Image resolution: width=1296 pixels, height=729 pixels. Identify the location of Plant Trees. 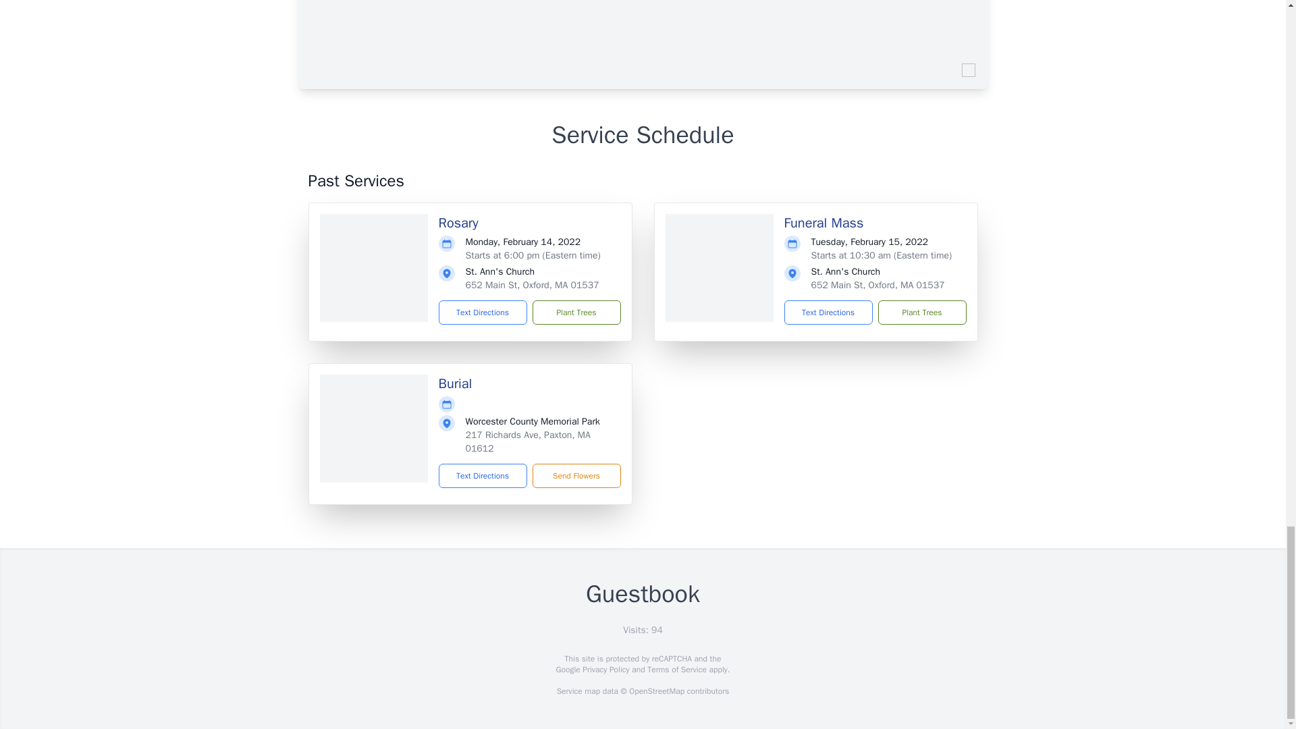
(576, 312).